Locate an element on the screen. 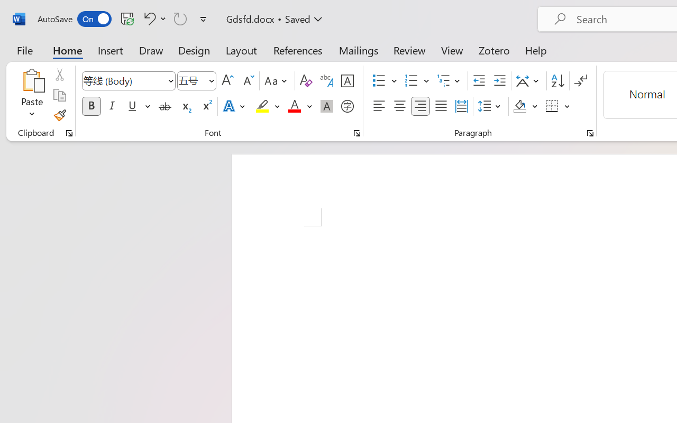 The image size is (677, 423). Italic is located at coordinates (112, 106).